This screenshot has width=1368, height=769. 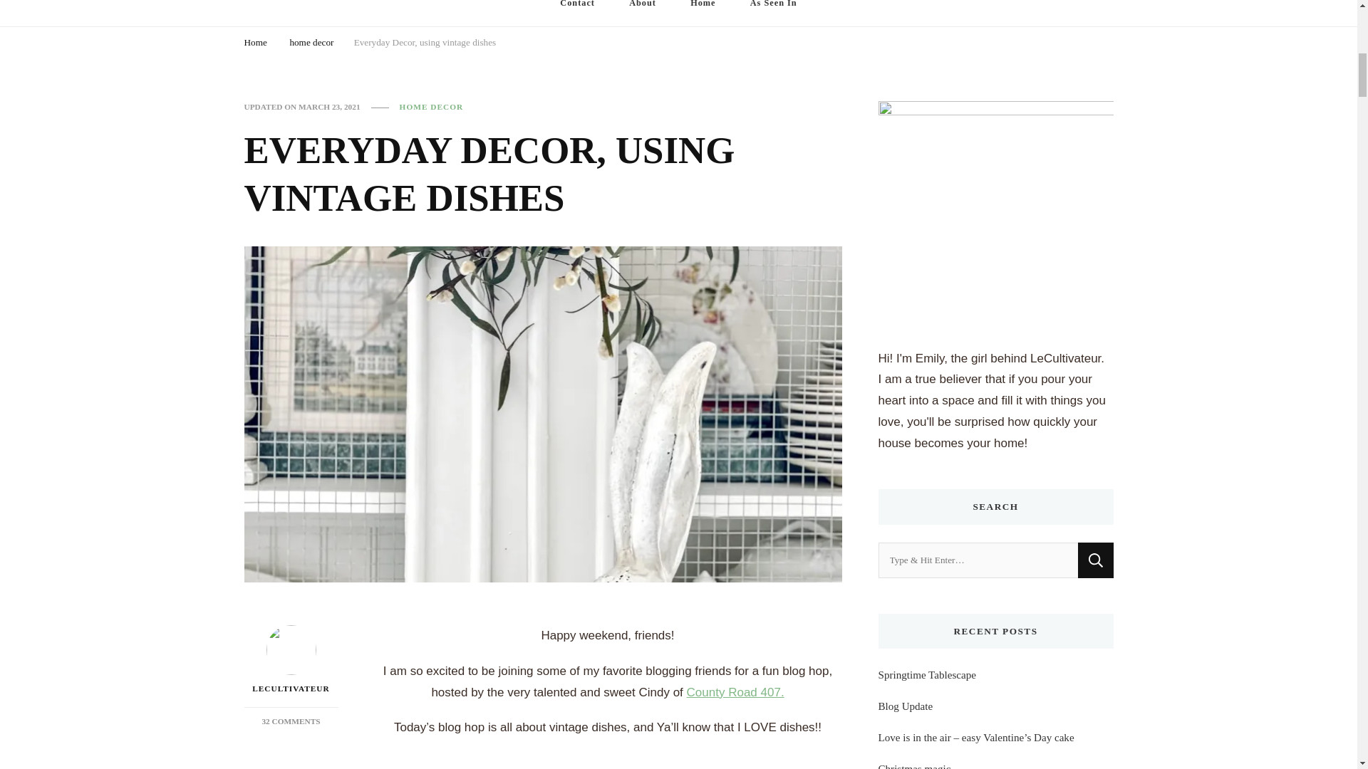 What do you see at coordinates (774, 13) in the screenshot?
I see `MARCH 23, 2021` at bounding box center [774, 13].